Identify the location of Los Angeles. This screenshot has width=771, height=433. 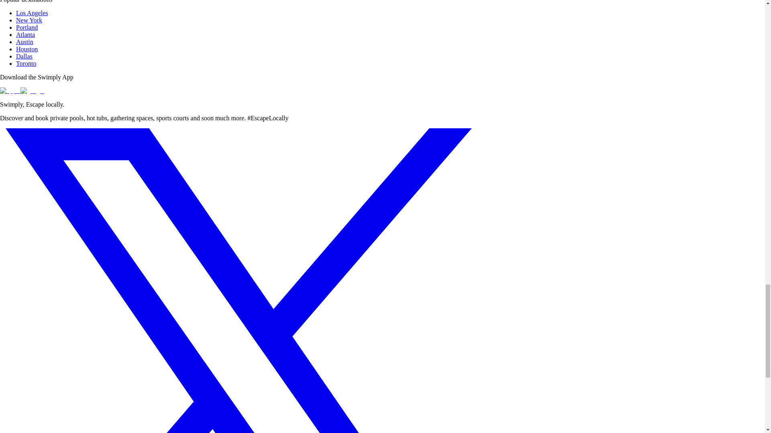
(32, 13).